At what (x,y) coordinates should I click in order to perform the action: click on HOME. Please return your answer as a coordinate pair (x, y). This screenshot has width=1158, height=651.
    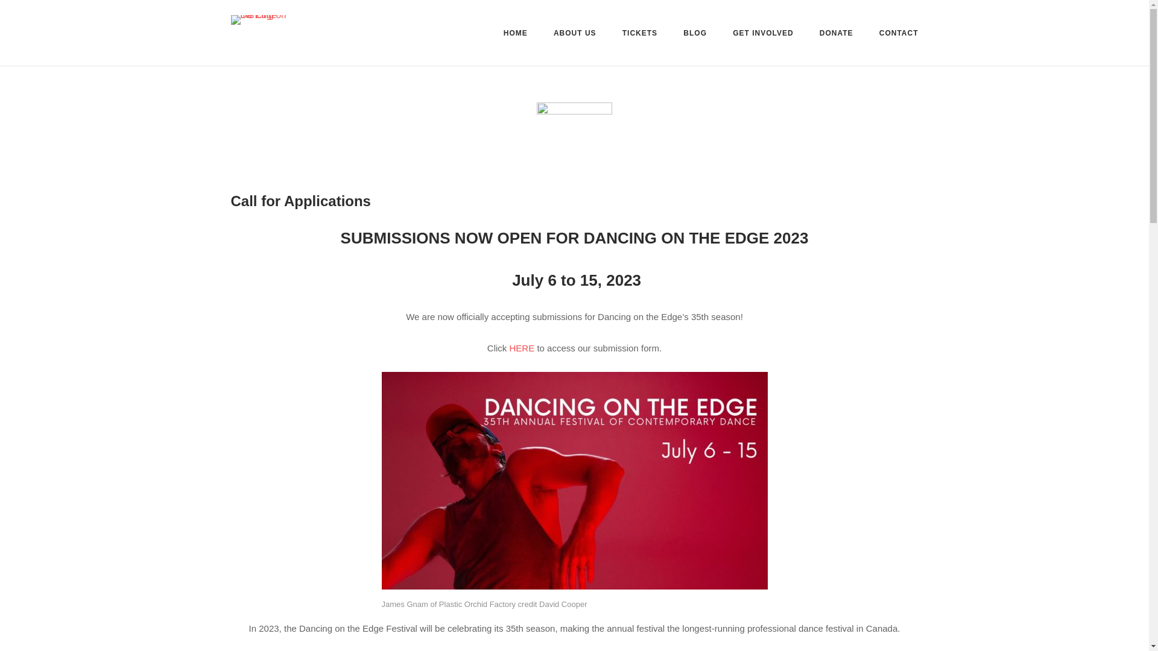
    Looking at the image, I should click on (516, 35).